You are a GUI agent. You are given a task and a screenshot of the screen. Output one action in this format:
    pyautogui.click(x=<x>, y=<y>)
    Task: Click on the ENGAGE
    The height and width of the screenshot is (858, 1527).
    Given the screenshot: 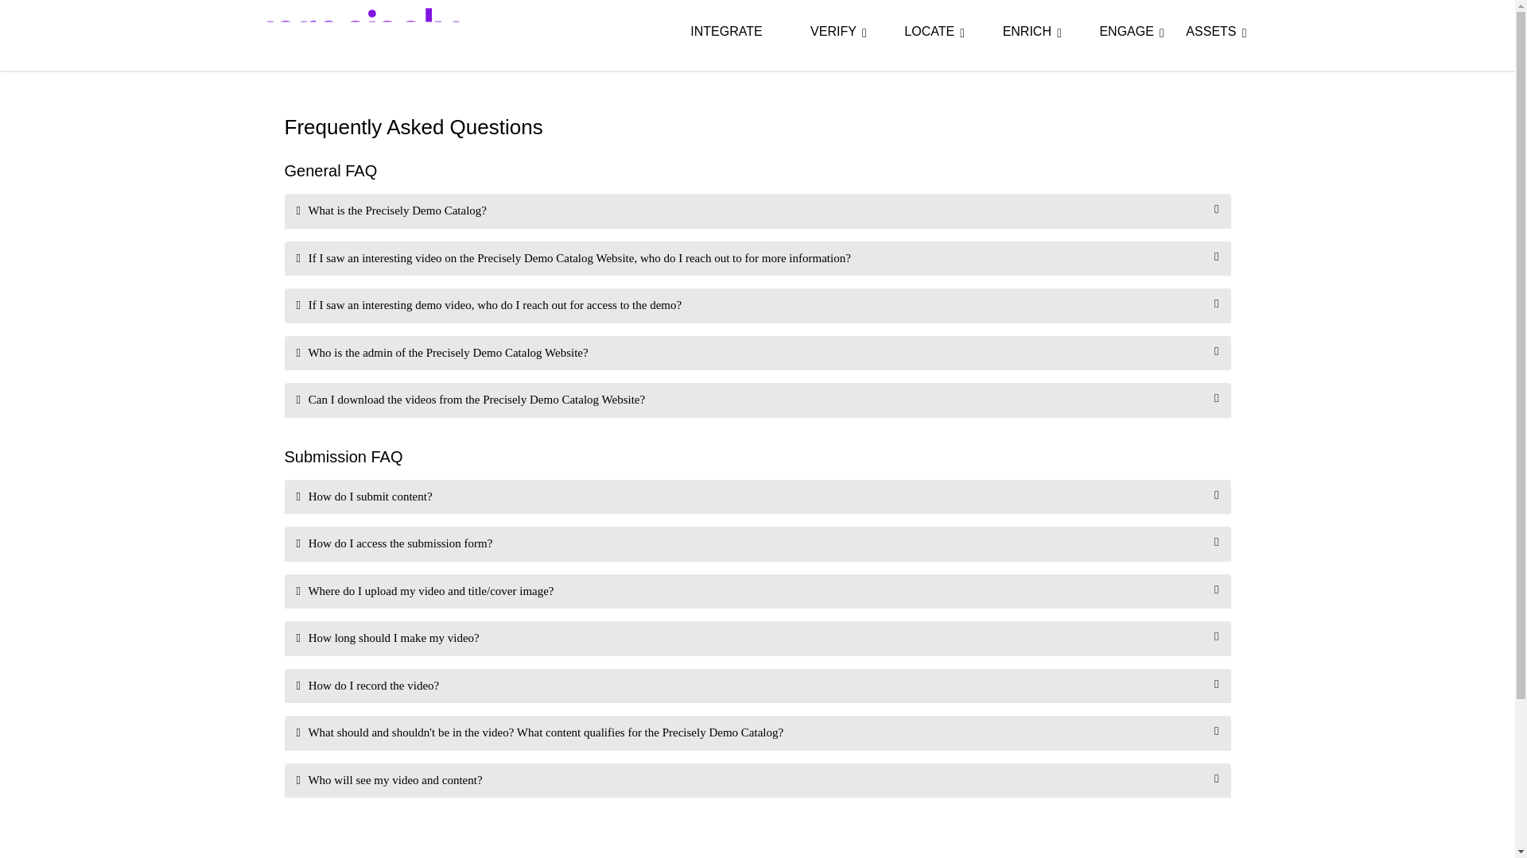 What is the action you would take?
    pyautogui.click(x=1118, y=32)
    